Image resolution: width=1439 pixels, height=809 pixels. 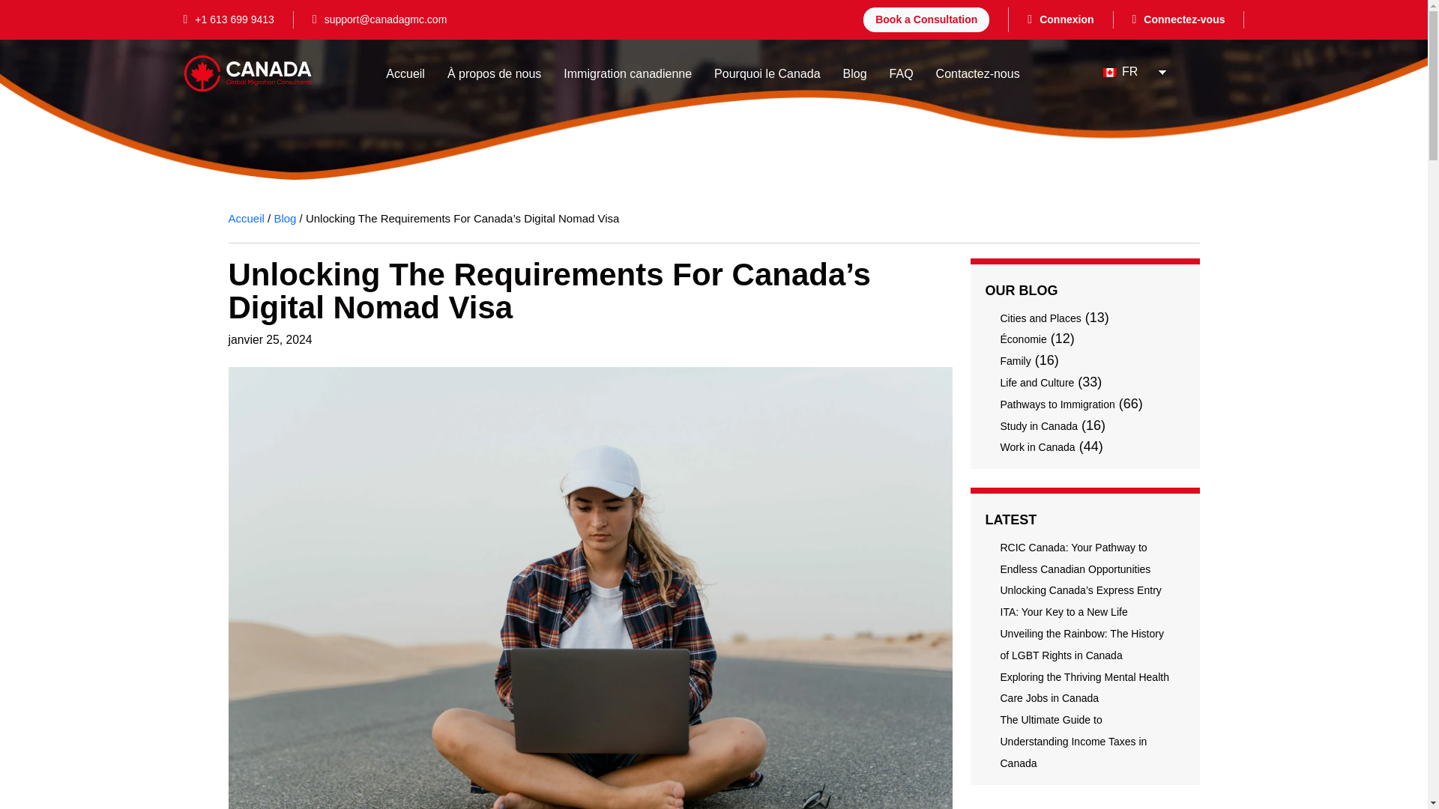 I want to click on FAQ, so click(x=901, y=74).